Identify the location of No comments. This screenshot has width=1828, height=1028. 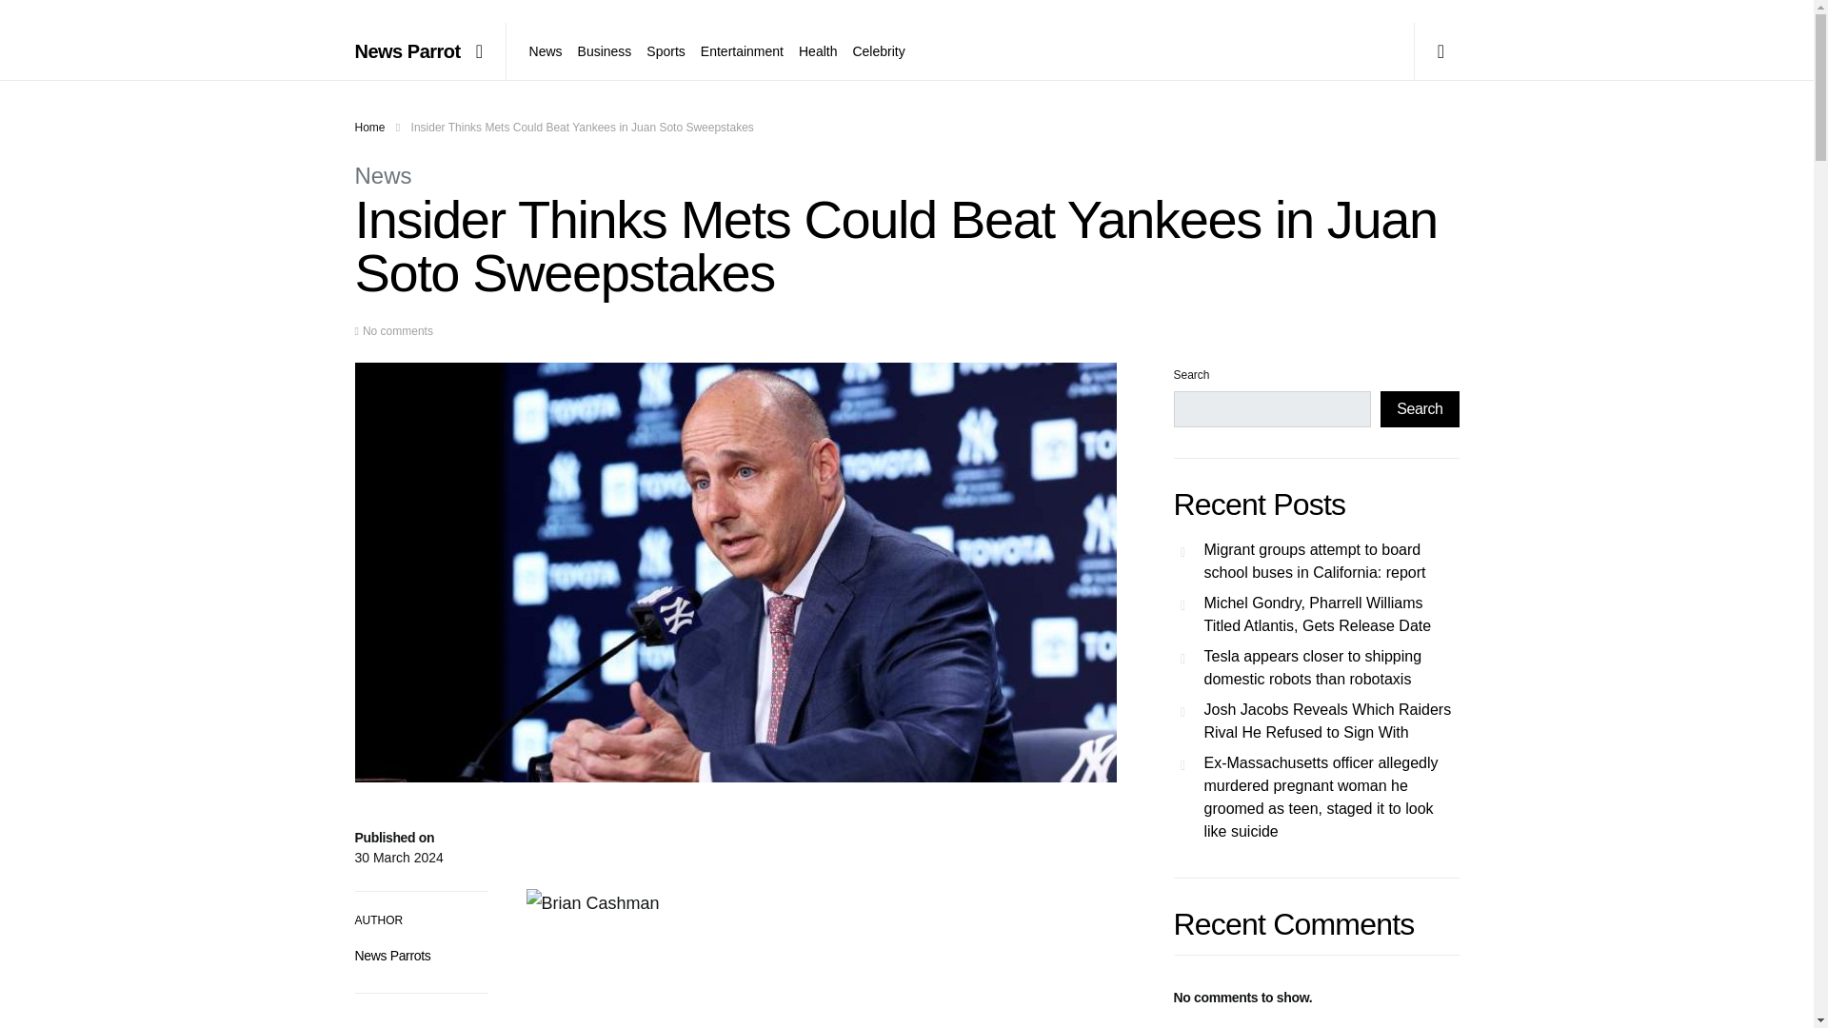
(398, 331).